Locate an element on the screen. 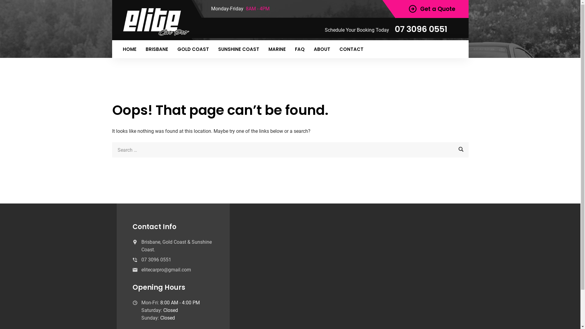 Image resolution: width=585 pixels, height=329 pixels. MARINE is located at coordinates (277, 49).